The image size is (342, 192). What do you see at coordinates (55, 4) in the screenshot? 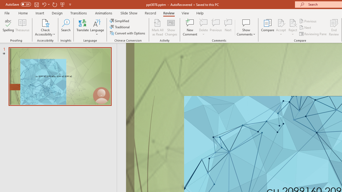
I see `Redo` at bounding box center [55, 4].